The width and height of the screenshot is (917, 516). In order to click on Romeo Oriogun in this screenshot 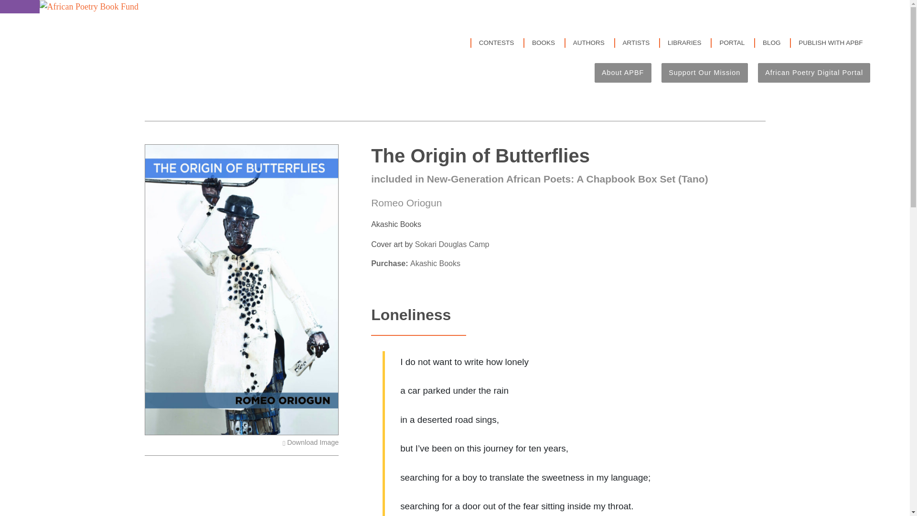, I will do `click(406, 203)`.